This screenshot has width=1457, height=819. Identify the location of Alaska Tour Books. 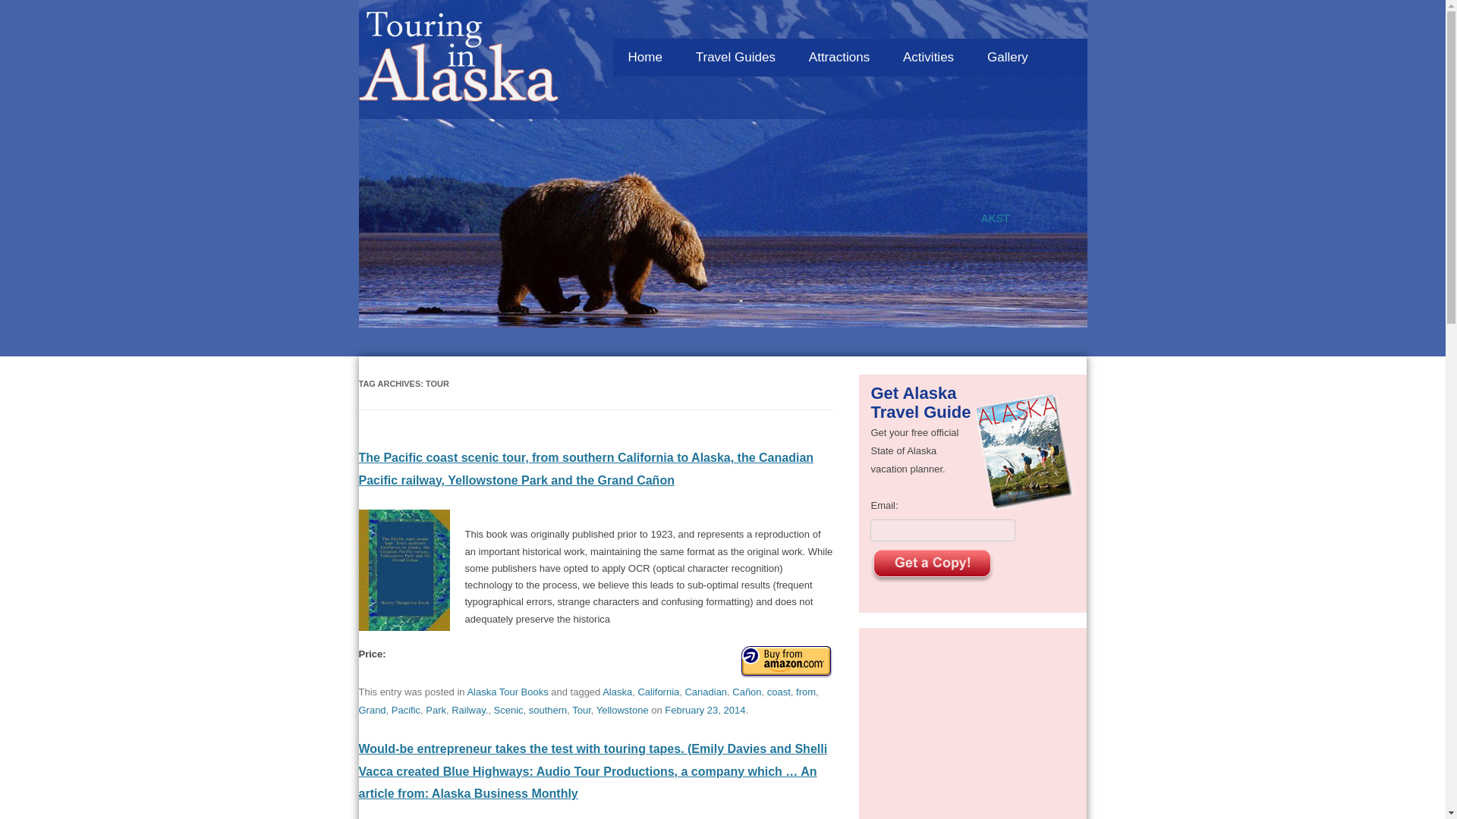
(507, 692).